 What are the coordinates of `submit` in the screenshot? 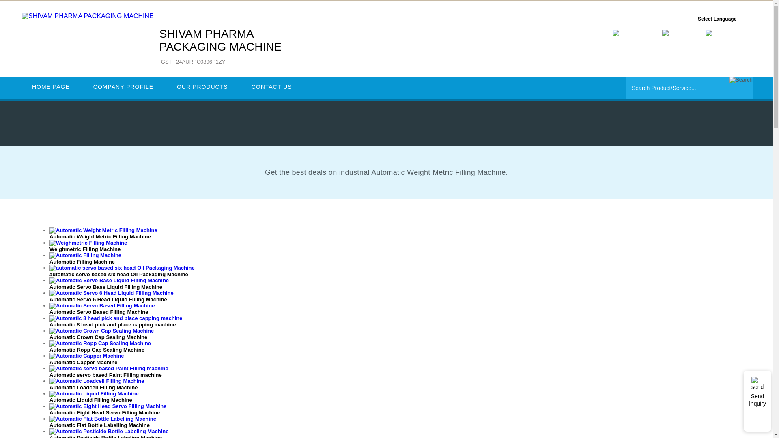 It's located at (272, 87).